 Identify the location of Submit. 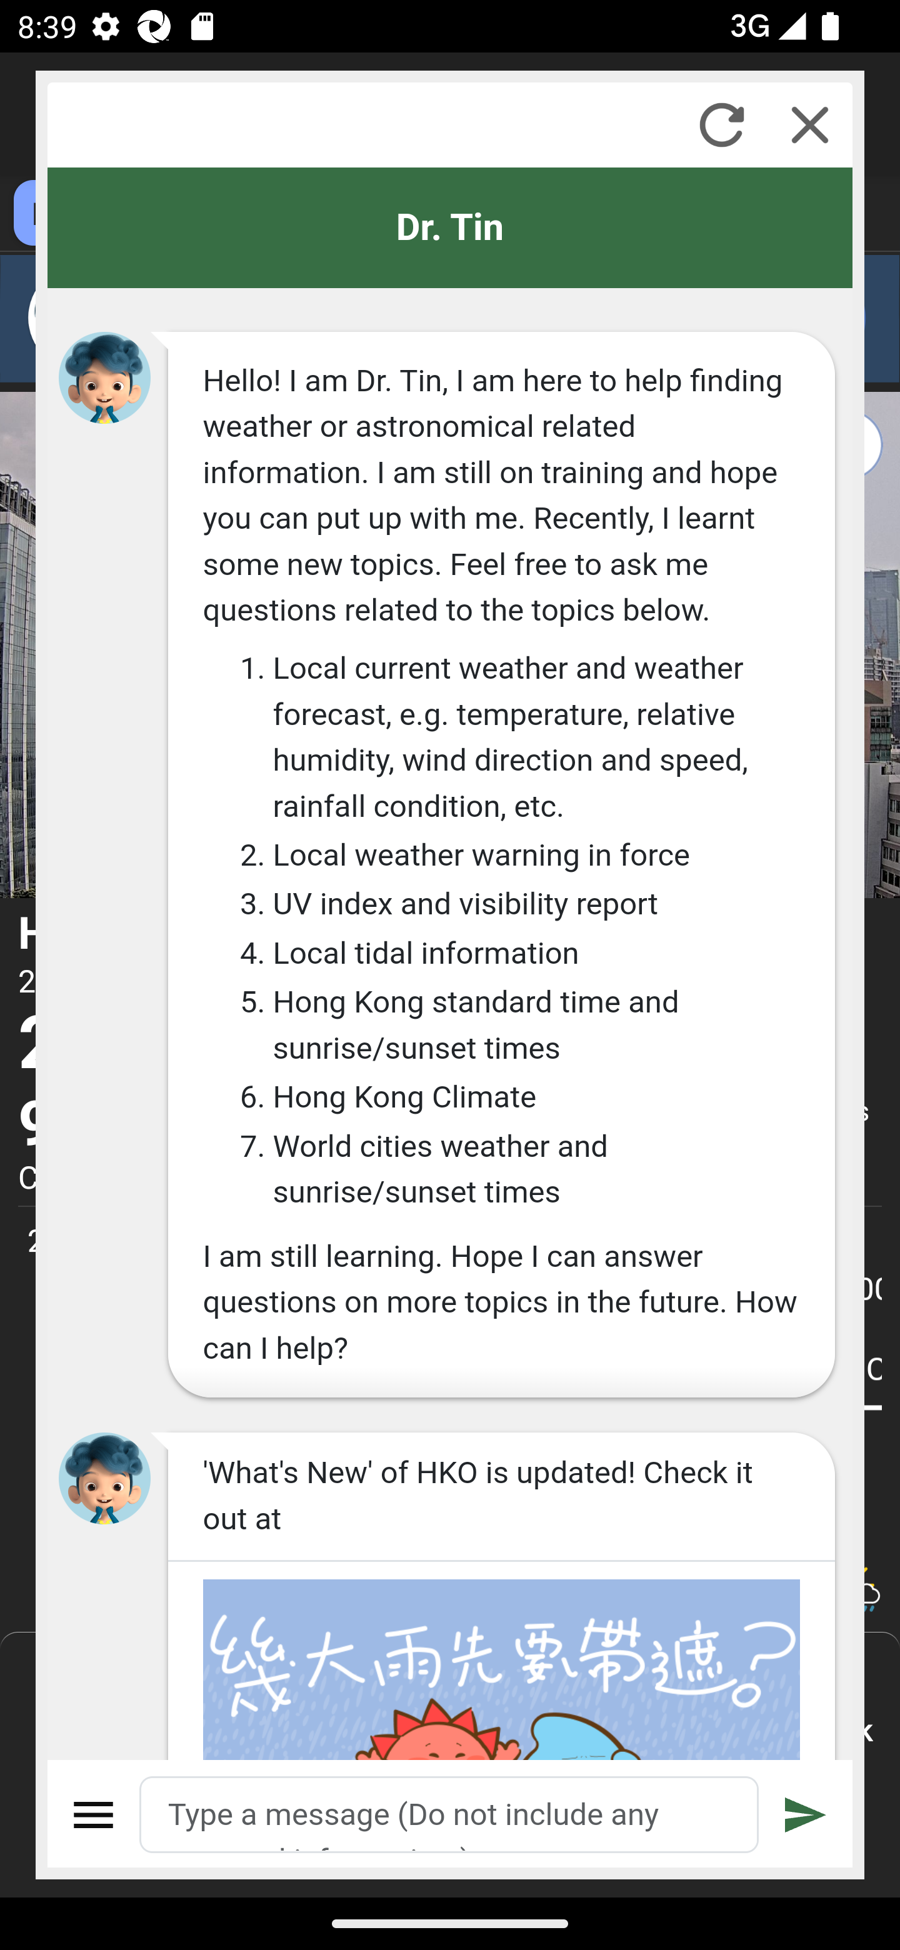
(806, 1814).